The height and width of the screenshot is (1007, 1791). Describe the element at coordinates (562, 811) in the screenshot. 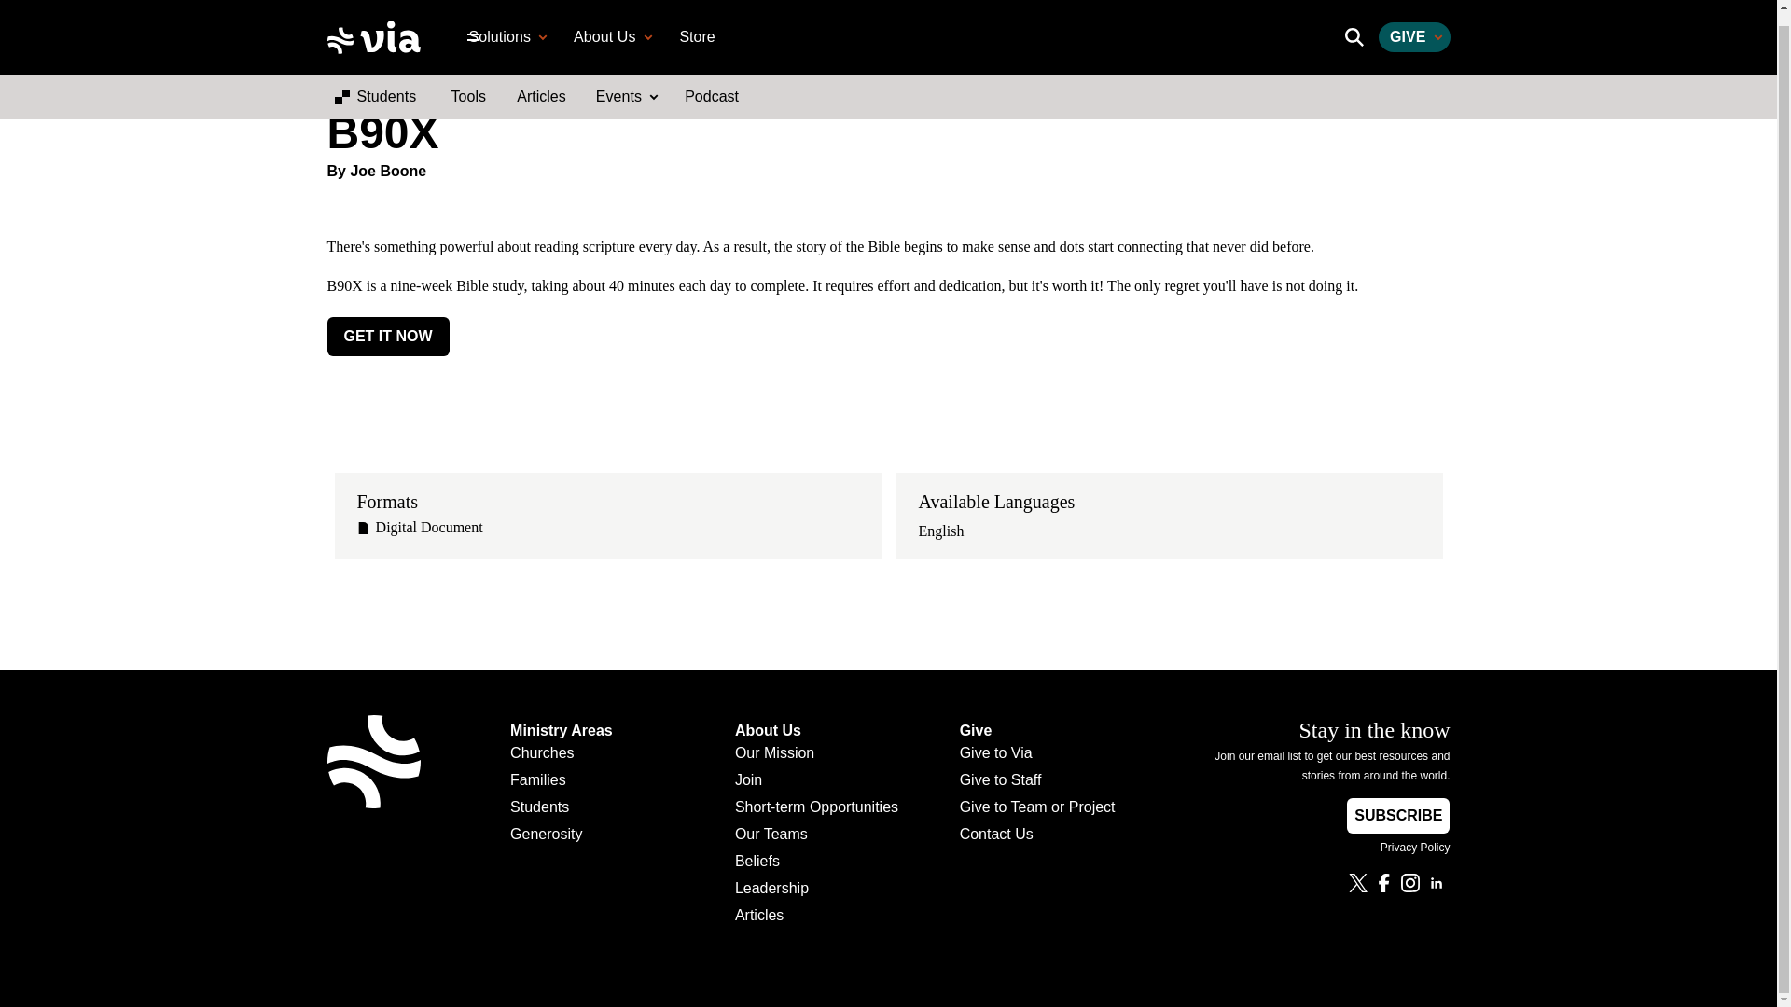

I see `Students` at that location.